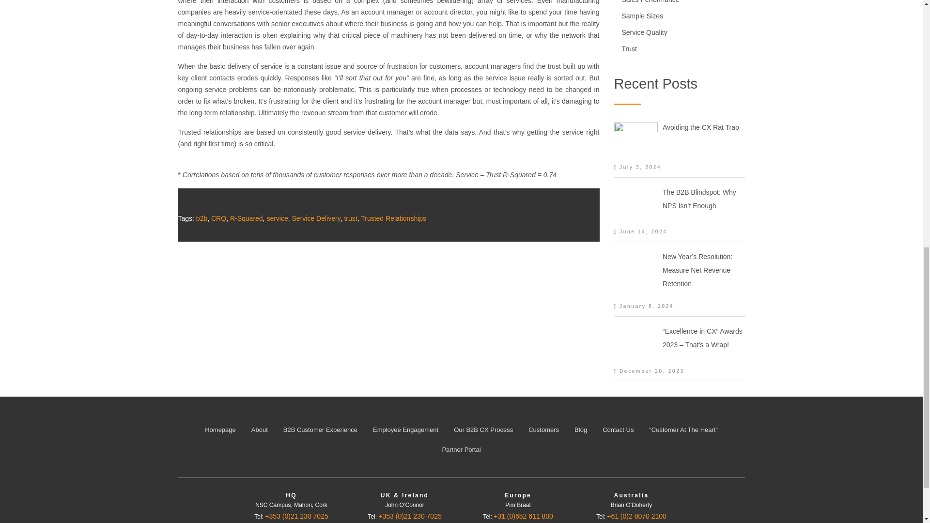  Describe the element at coordinates (461, 449) in the screenshot. I see `partner-login` at that location.